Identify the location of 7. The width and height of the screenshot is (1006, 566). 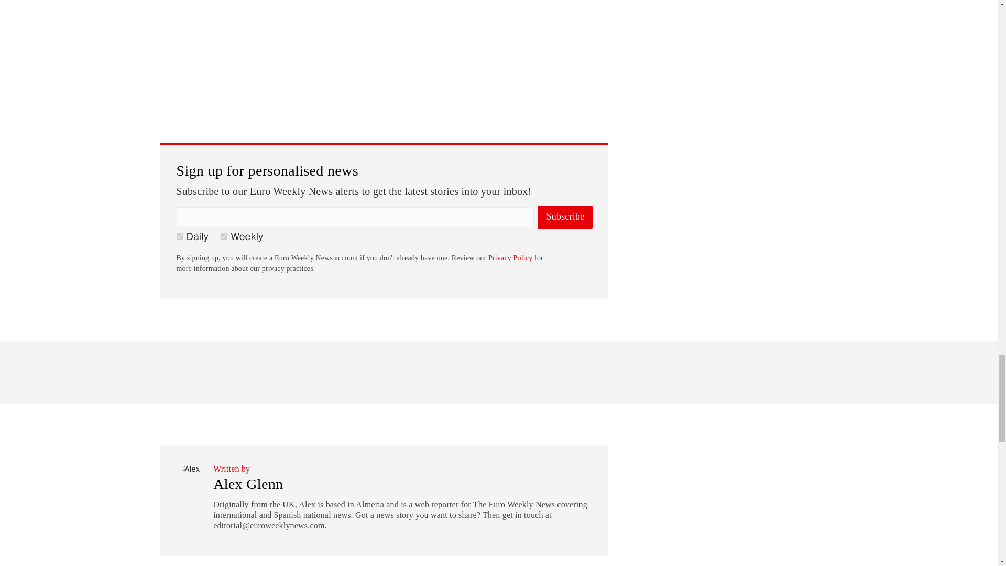
(223, 236).